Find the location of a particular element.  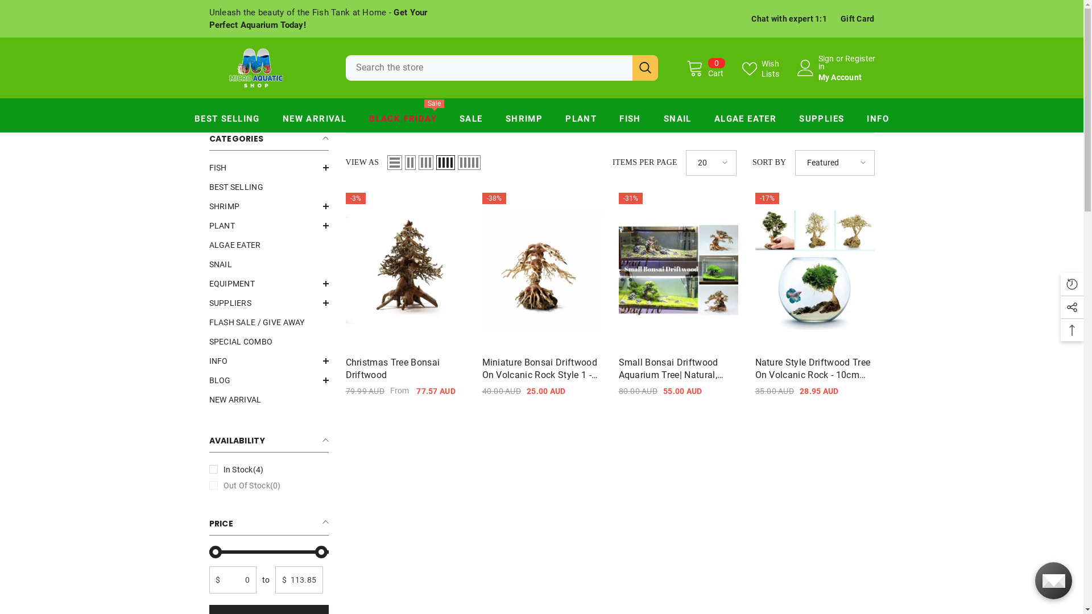

BEST SELLING is located at coordinates (227, 122).